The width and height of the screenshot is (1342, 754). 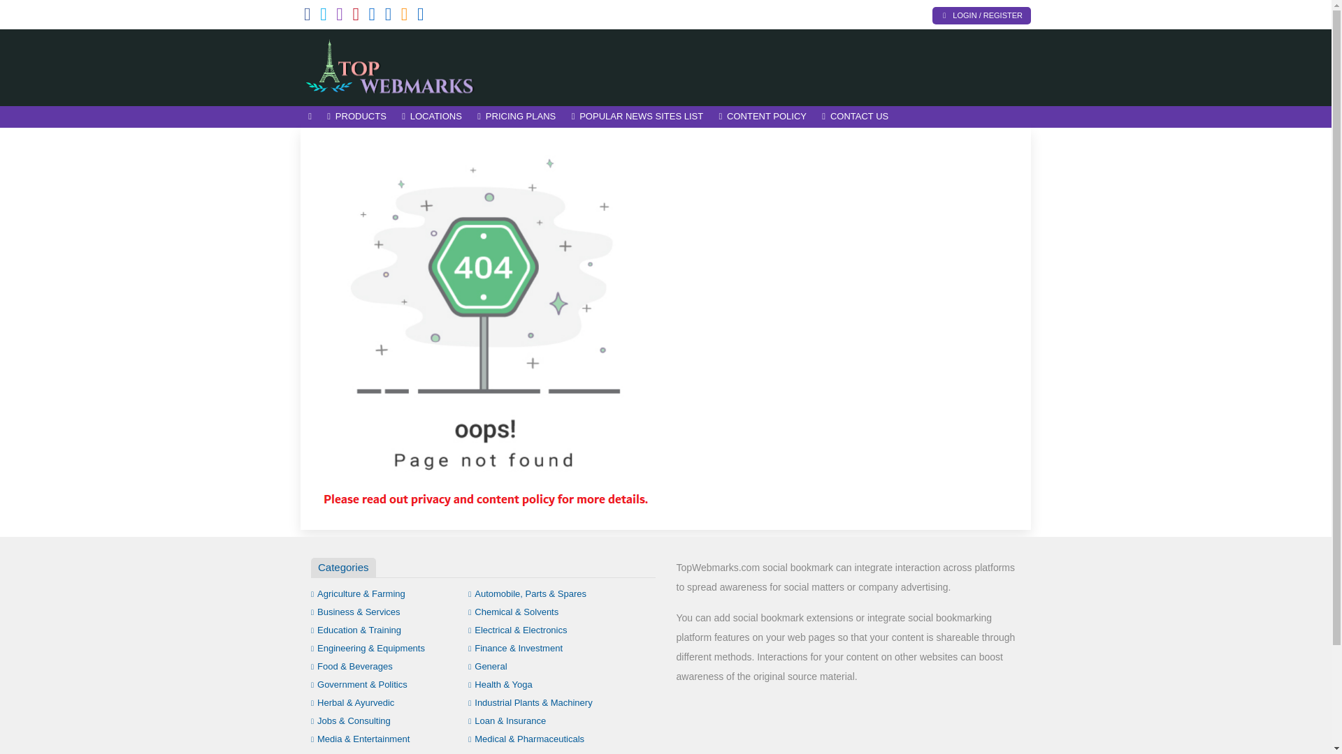 What do you see at coordinates (432, 117) in the screenshot?
I see `LOCATIONS` at bounding box center [432, 117].